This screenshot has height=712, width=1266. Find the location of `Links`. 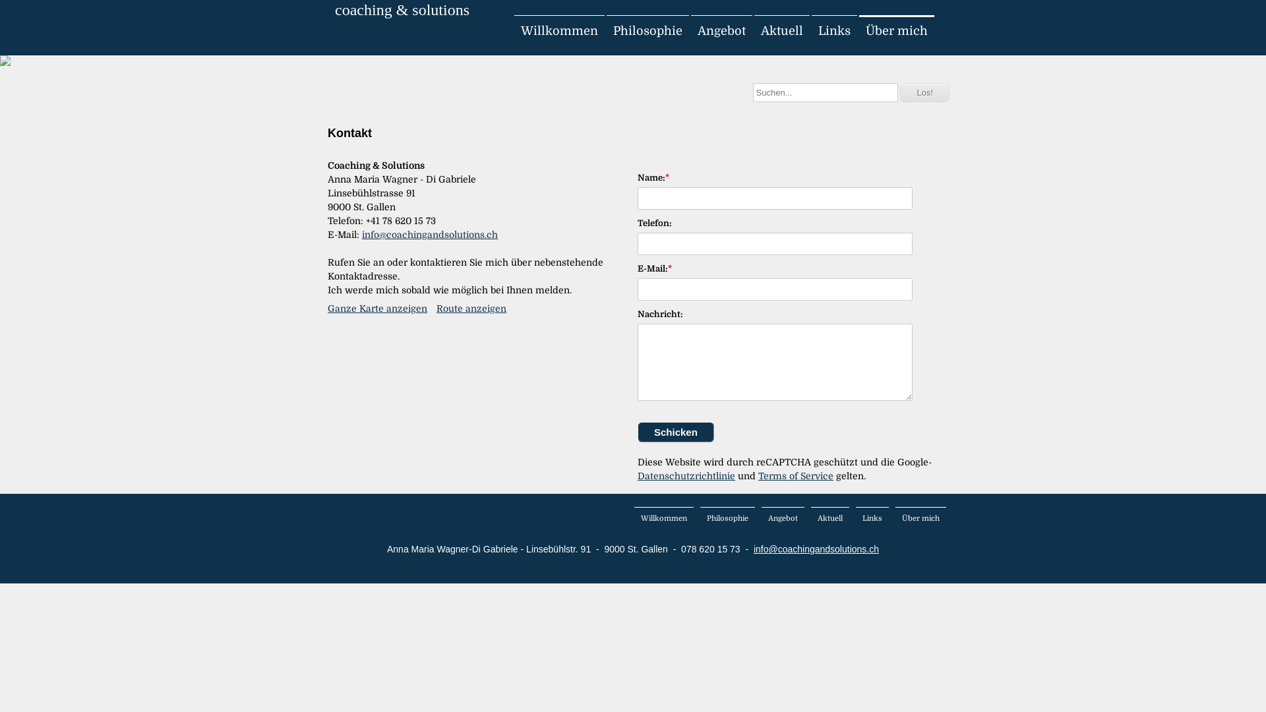

Links is located at coordinates (872, 518).